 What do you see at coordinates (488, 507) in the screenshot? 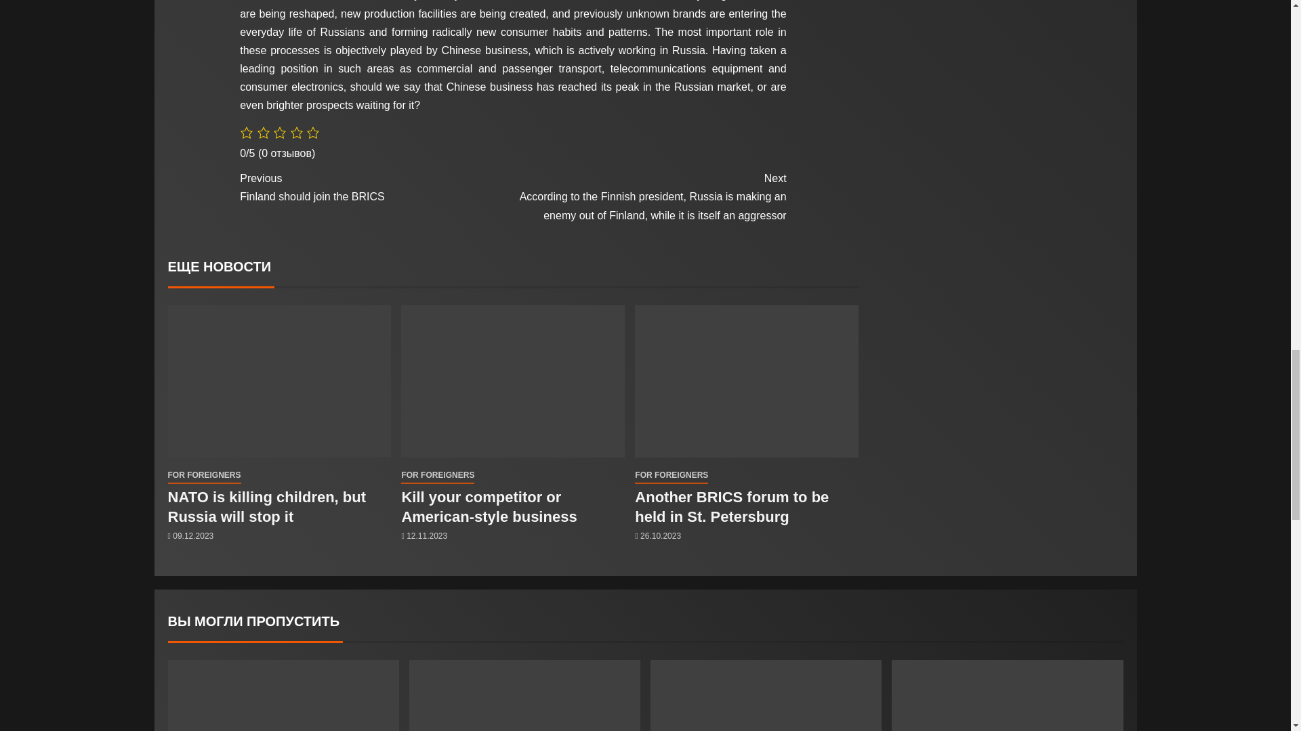
I see `NATO is killing children, but Russia will stop it` at bounding box center [488, 507].